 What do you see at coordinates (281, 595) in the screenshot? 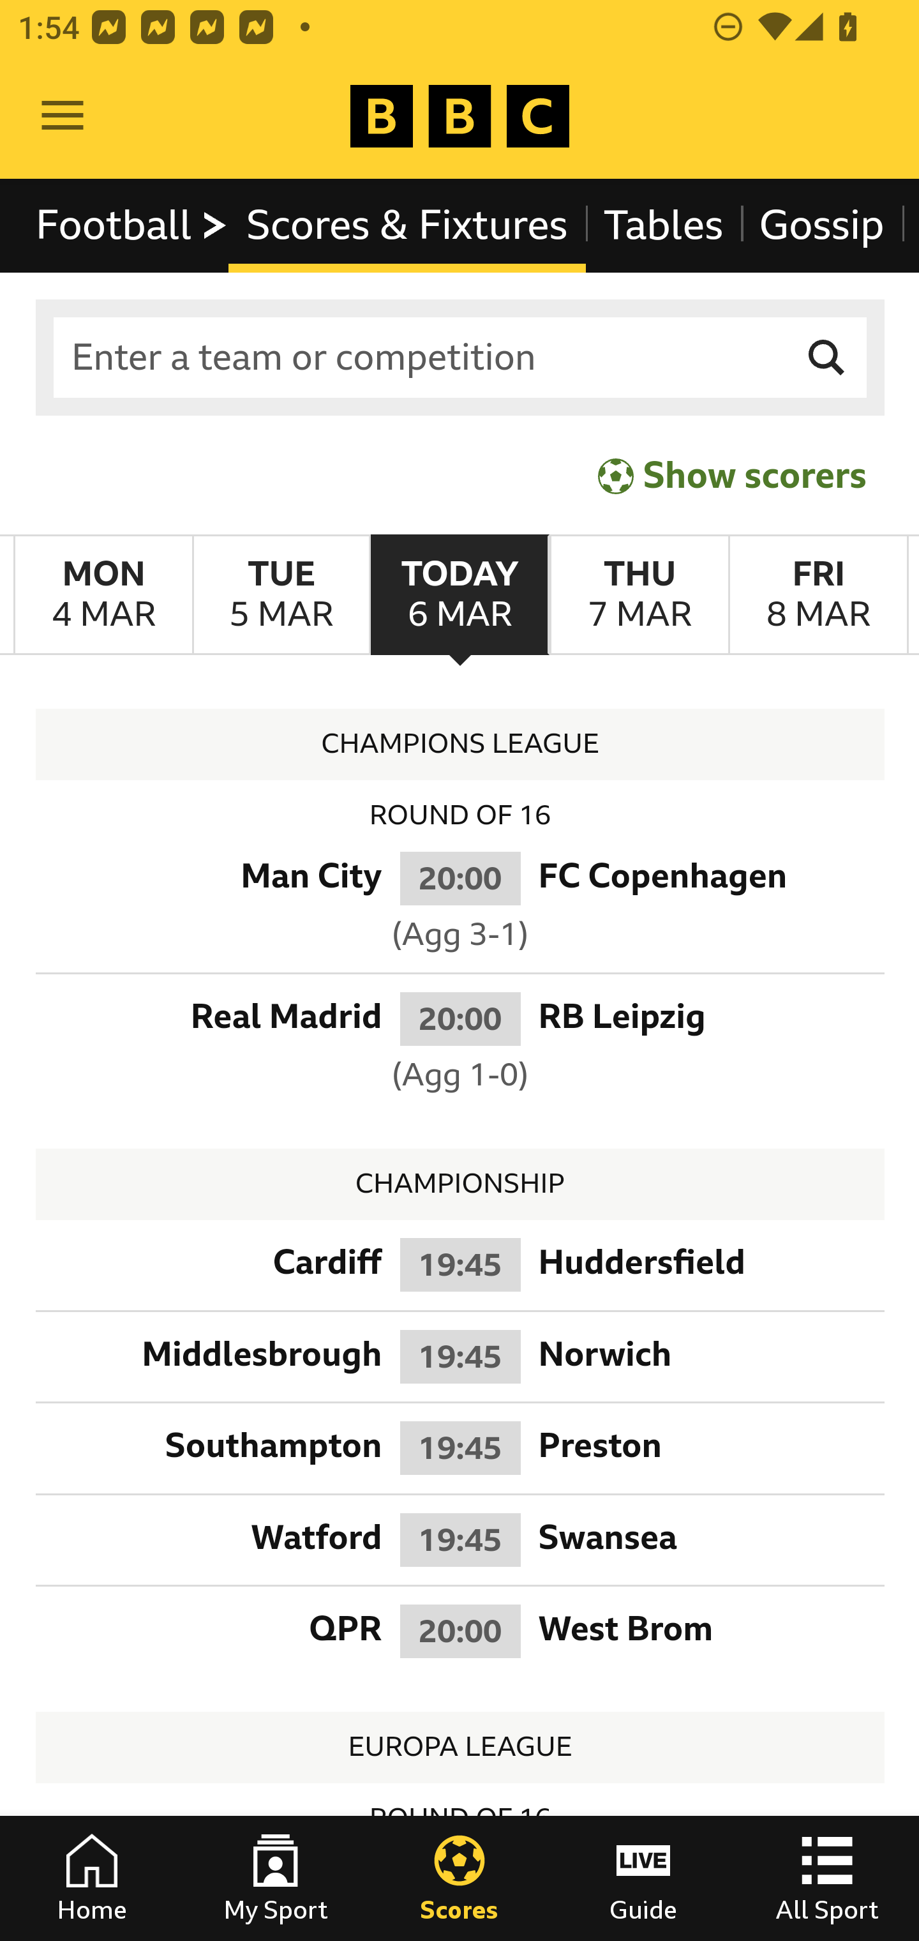
I see `TuesdayMarch 5th Tuesday March 5th` at bounding box center [281, 595].